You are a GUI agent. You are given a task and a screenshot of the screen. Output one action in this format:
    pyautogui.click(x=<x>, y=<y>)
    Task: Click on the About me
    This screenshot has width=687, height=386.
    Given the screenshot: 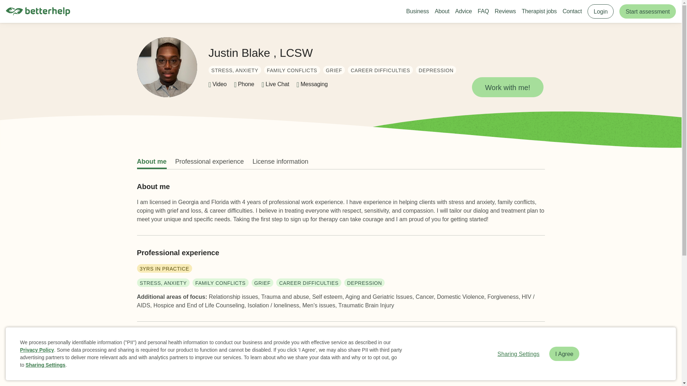 What is the action you would take?
    pyautogui.click(x=151, y=162)
    